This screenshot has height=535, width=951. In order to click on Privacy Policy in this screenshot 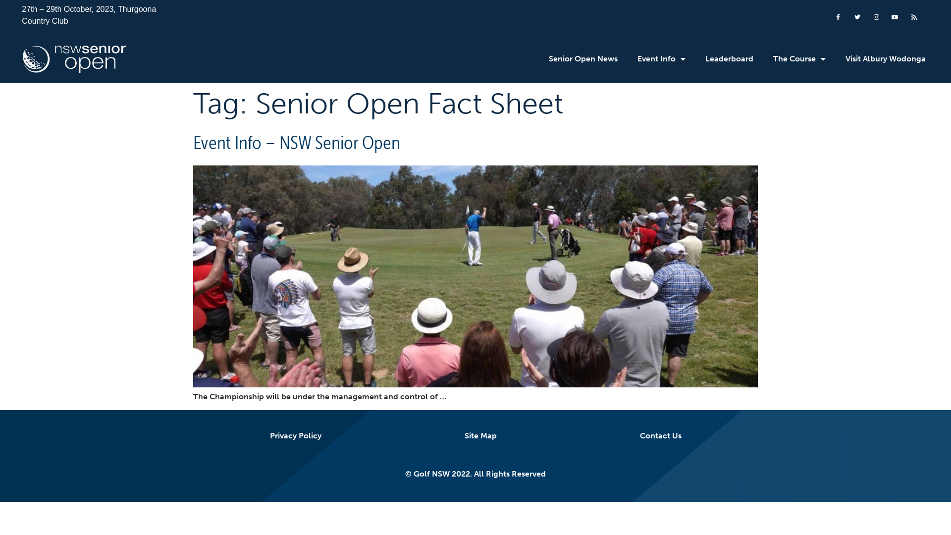, I will do `click(295, 436)`.